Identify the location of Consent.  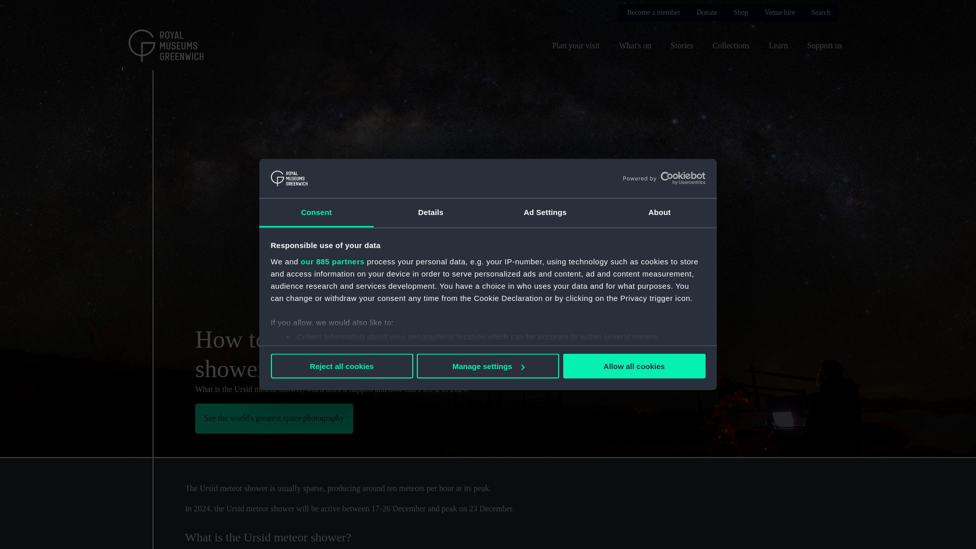
(316, 212).